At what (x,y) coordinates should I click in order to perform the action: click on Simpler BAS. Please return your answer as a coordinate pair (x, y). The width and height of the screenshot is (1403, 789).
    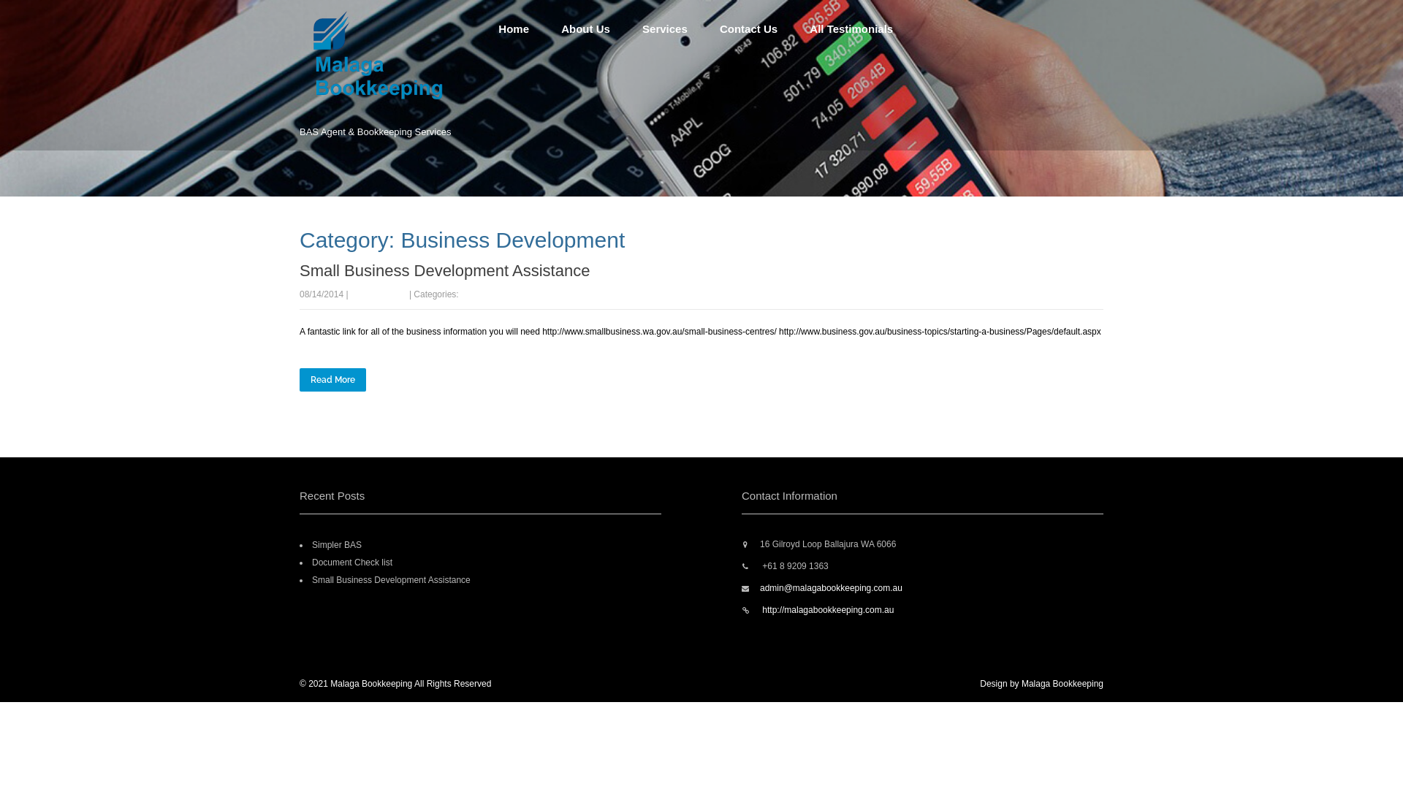
    Looking at the image, I should click on (337, 545).